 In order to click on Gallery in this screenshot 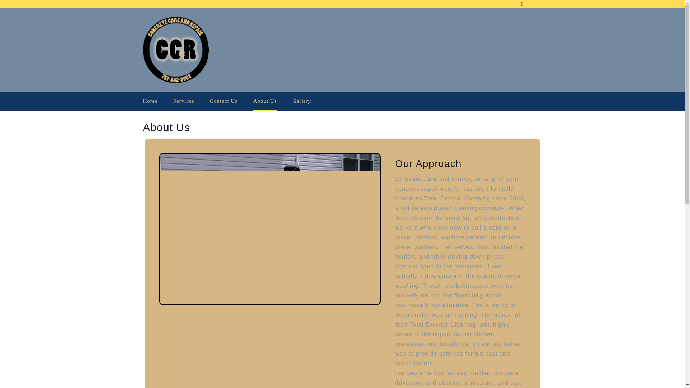, I will do `click(302, 101)`.